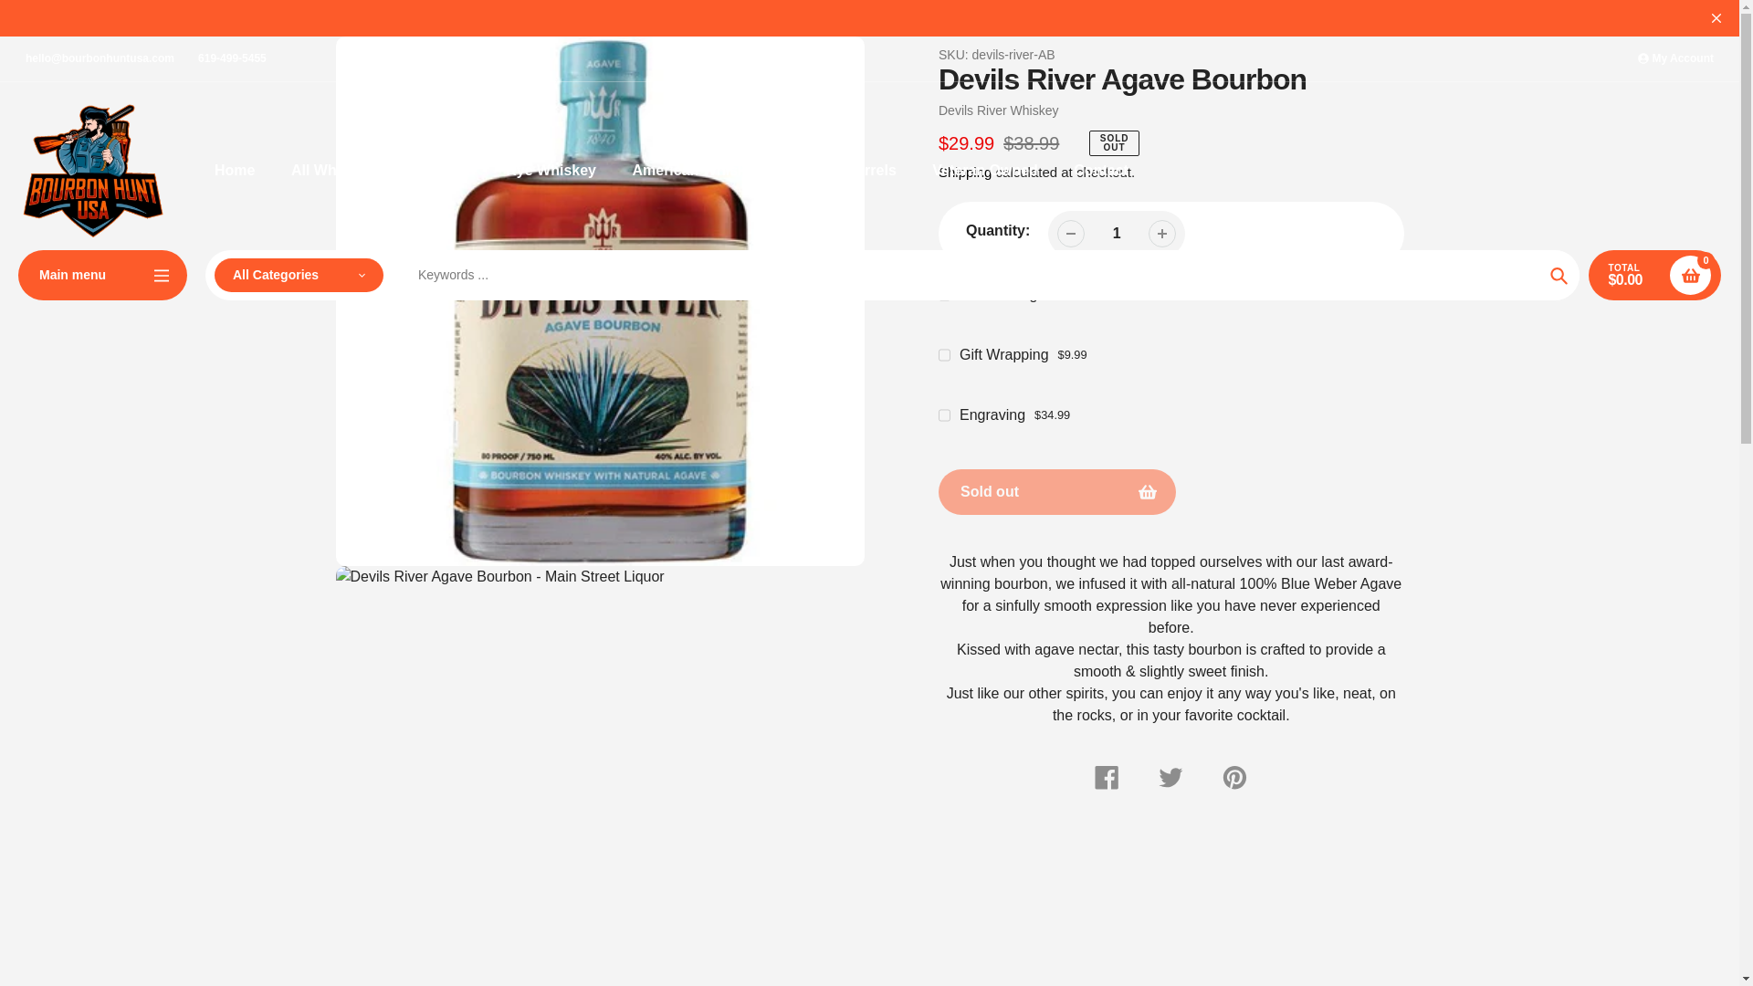  What do you see at coordinates (846, 170) in the screenshot?
I see `Single Barrels` at bounding box center [846, 170].